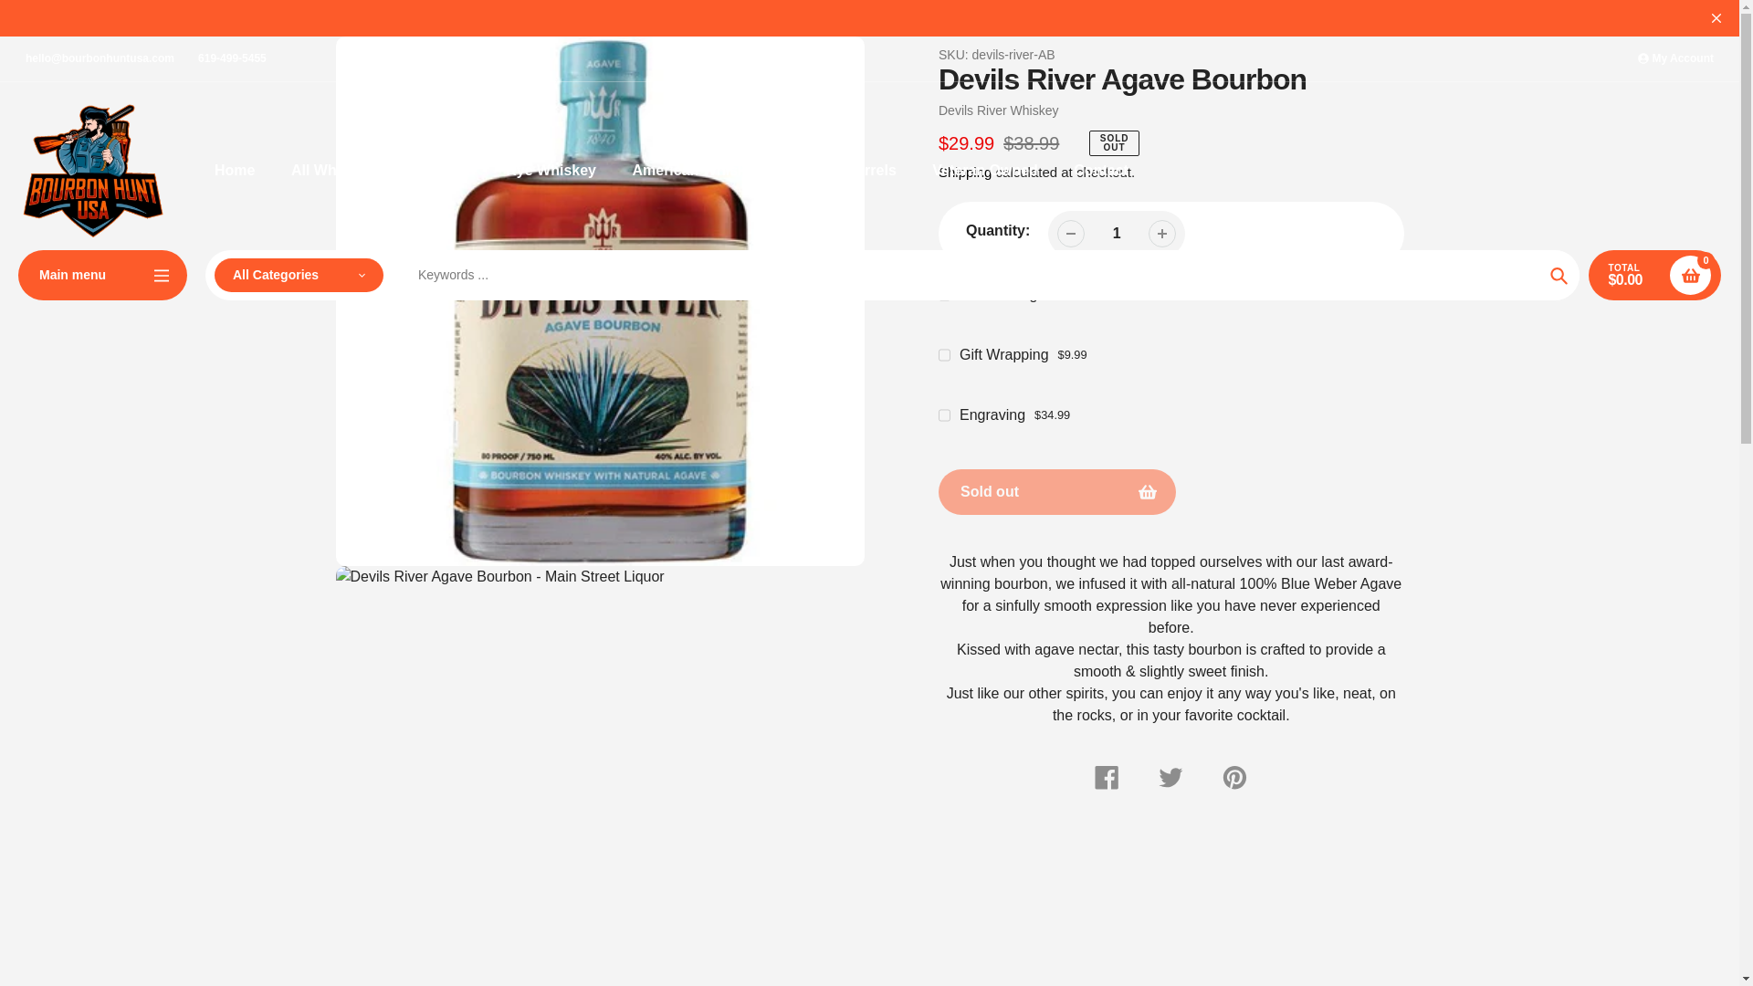  What do you see at coordinates (846, 170) in the screenshot?
I see `Single Barrels` at bounding box center [846, 170].